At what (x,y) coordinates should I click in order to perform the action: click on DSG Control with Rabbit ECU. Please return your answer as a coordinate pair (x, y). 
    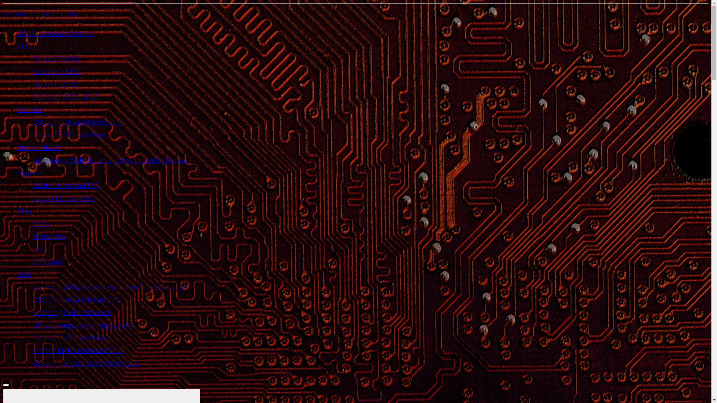
    Looking at the image, I should click on (77, 122).